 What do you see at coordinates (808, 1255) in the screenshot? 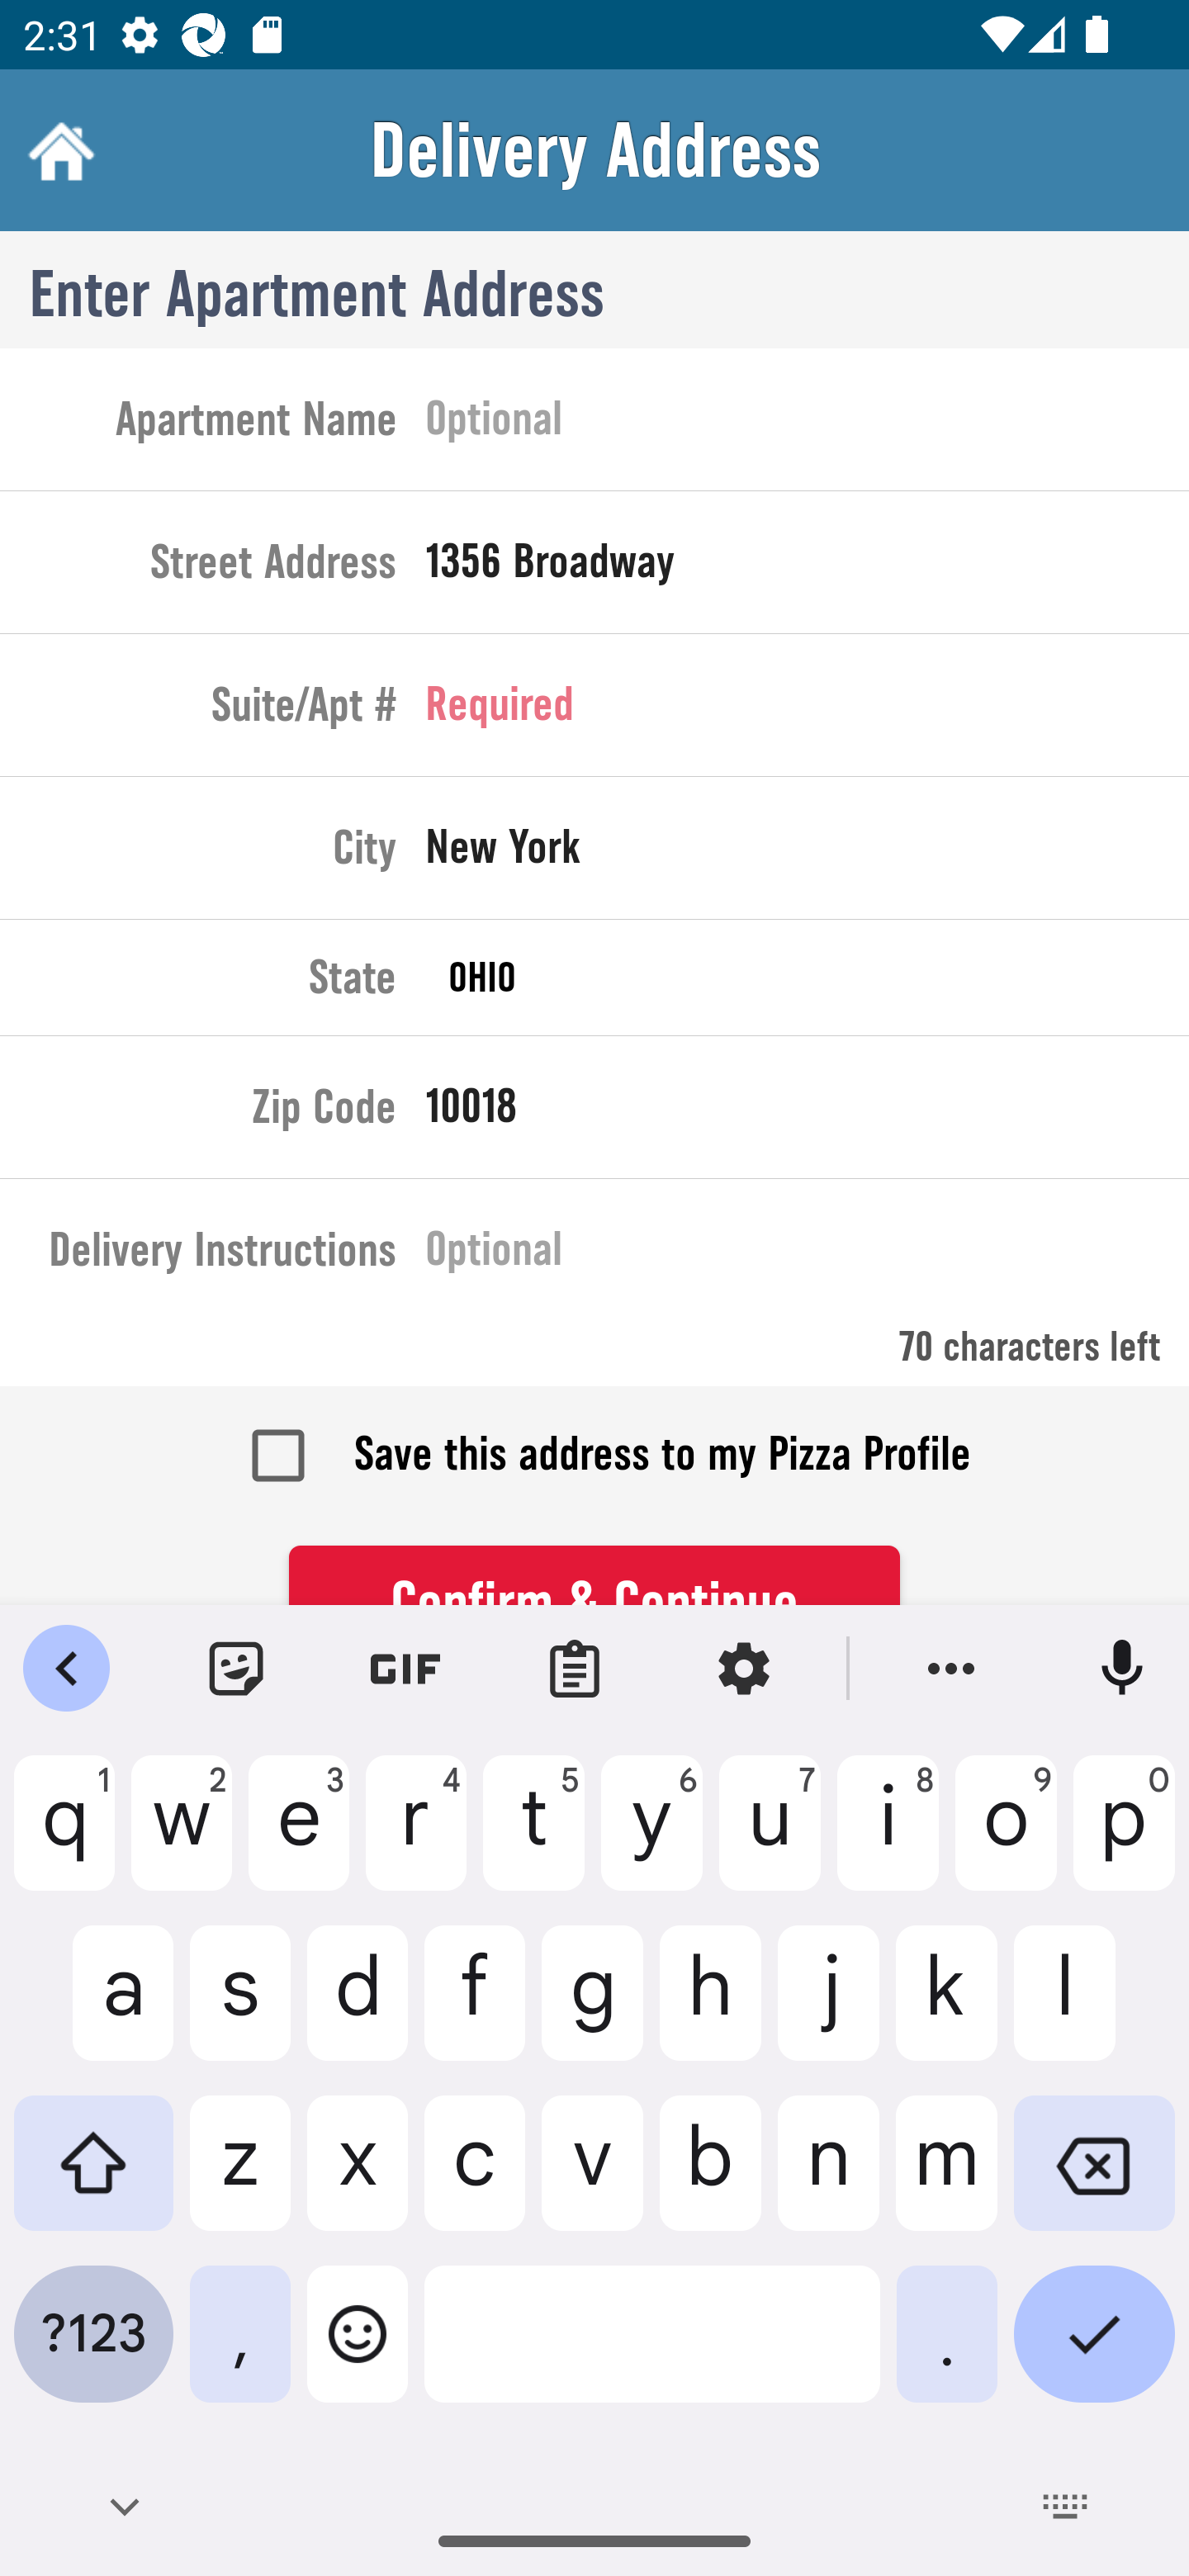
I see `Optional` at bounding box center [808, 1255].